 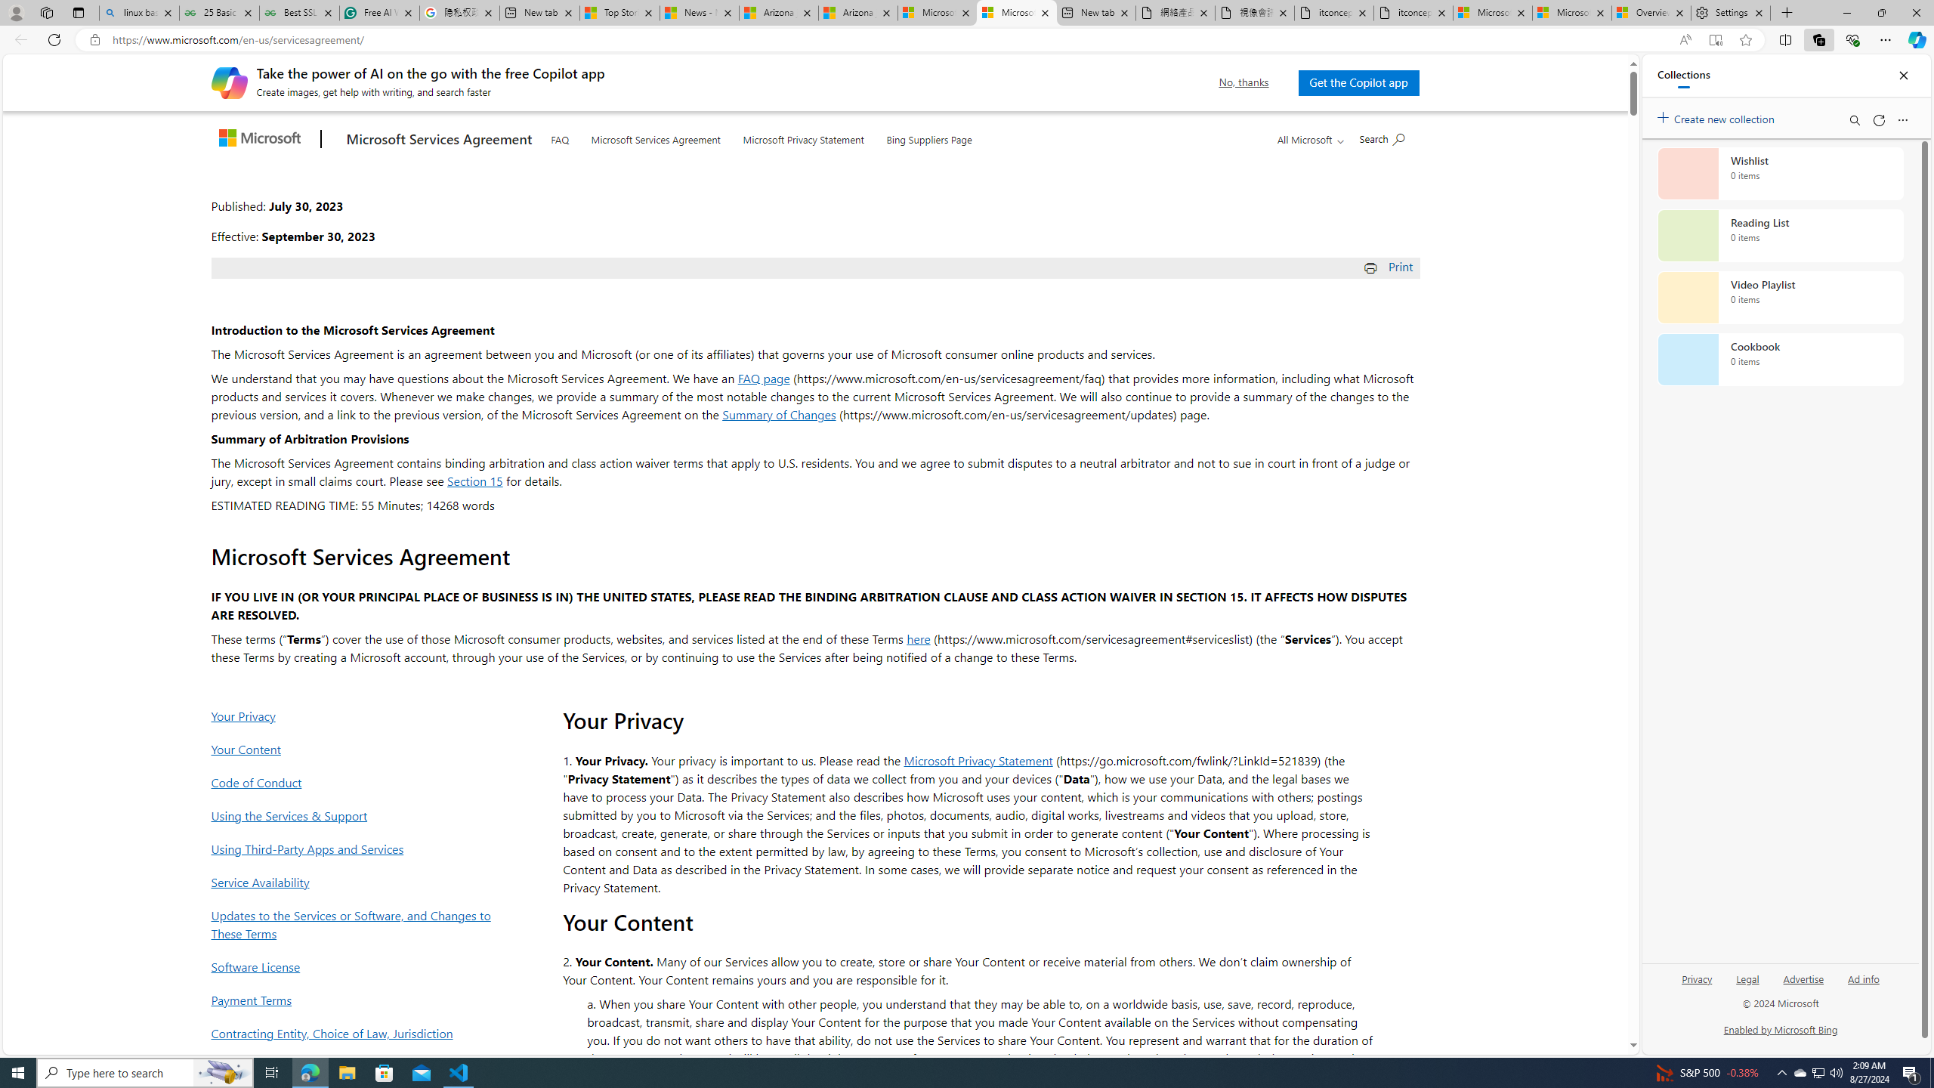 I want to click on Microsoft Privacy Statement, so click(x=978, y=760).